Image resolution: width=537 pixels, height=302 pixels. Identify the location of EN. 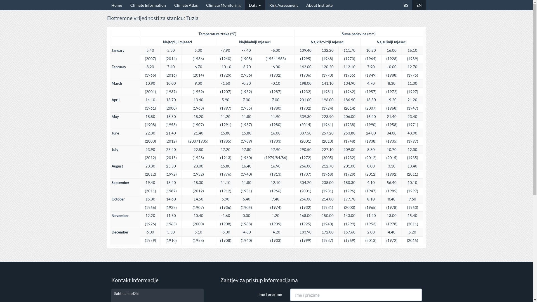
(419, 5).